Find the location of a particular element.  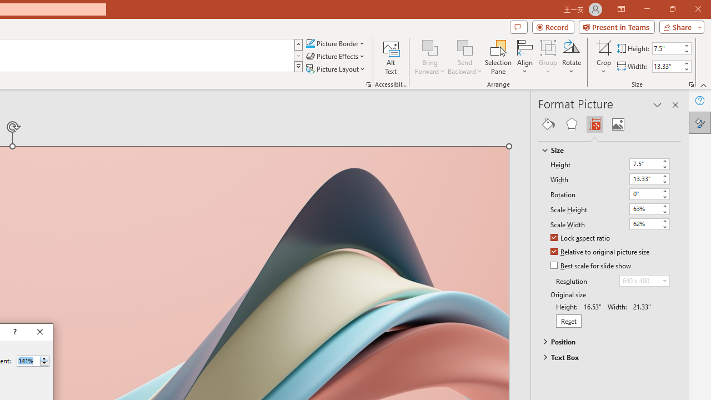

Format Picture is located at coordinates (700, 122).